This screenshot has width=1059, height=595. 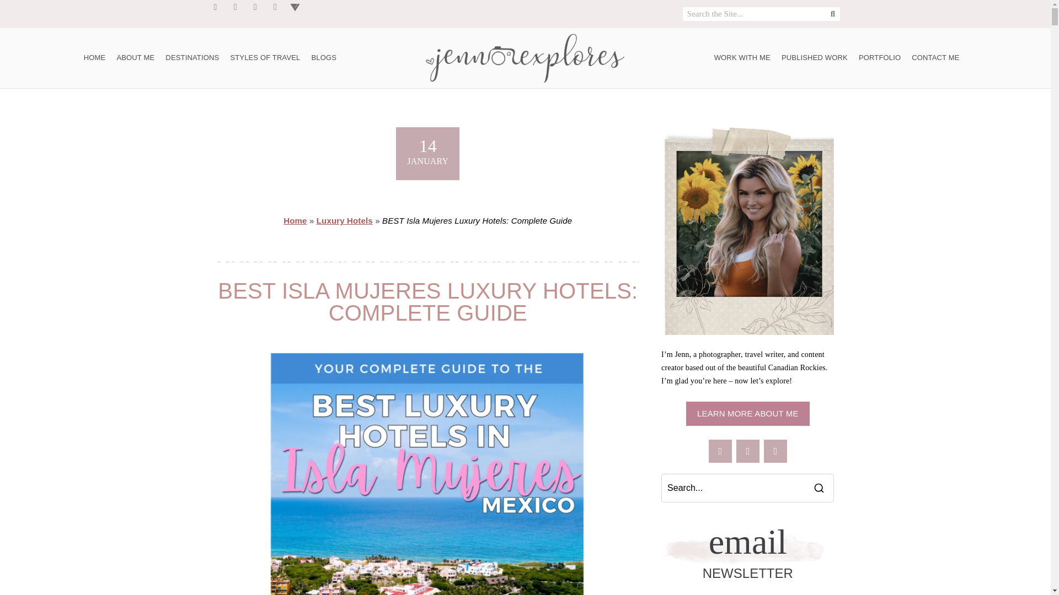 What do you see at coordinates (815, 58) in the screenshot?
I see `PUBLISHED WORK` at bounding box center [815, 58].